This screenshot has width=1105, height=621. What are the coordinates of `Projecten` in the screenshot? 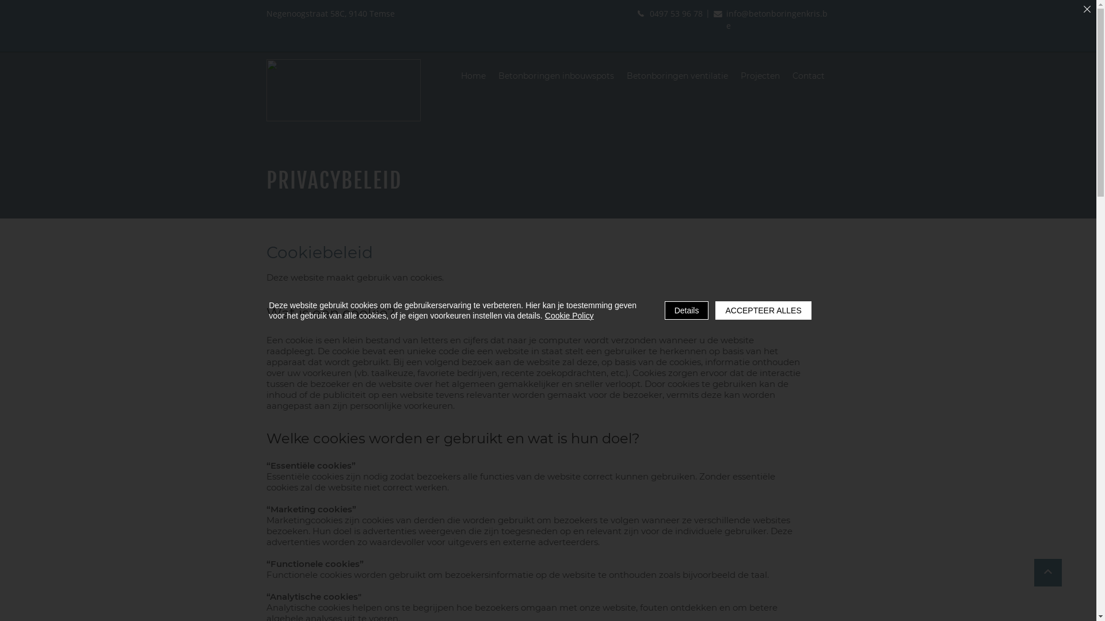 It's located at (760, 77).